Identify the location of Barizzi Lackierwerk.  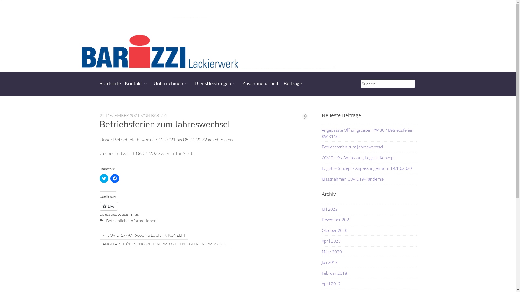
(258, 36).